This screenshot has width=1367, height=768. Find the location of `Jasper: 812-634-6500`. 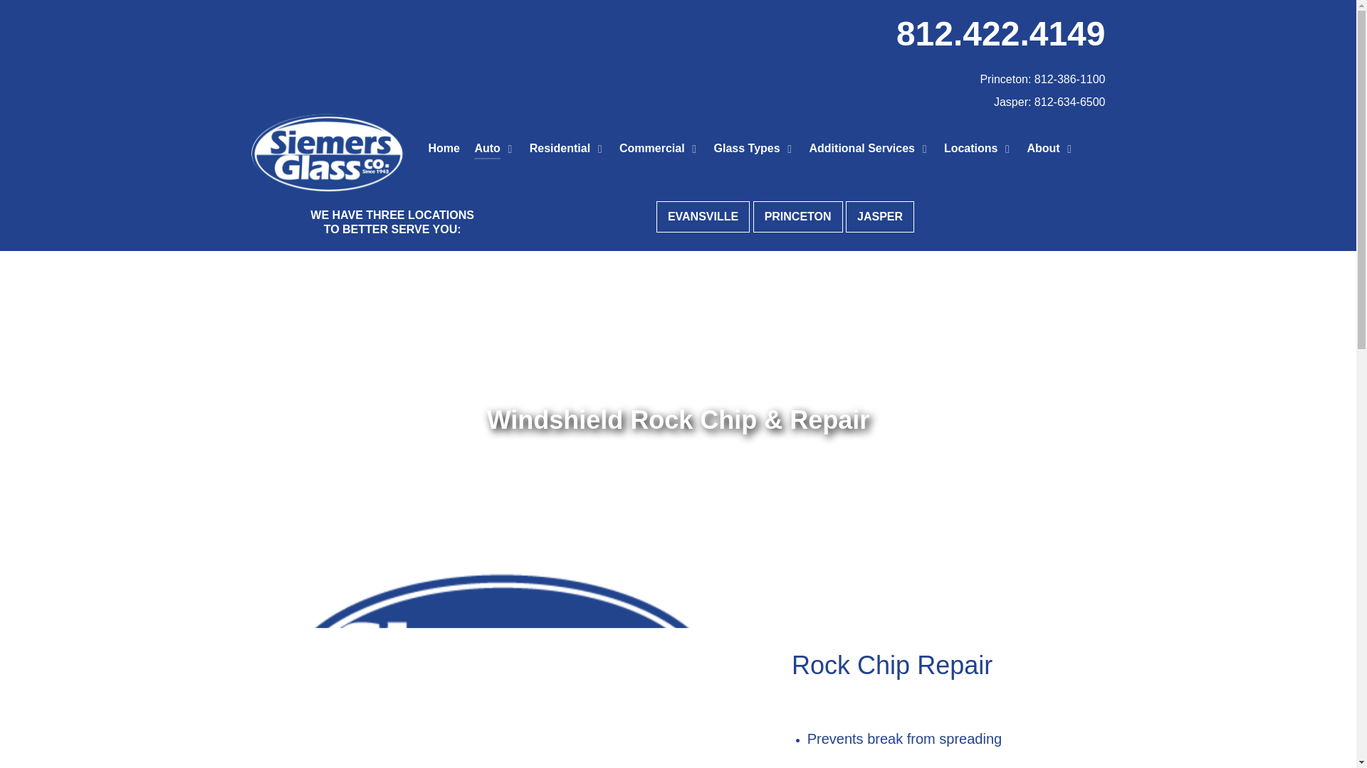

Jasper: 812-634-6500 is located at coordinates (1049, 102).